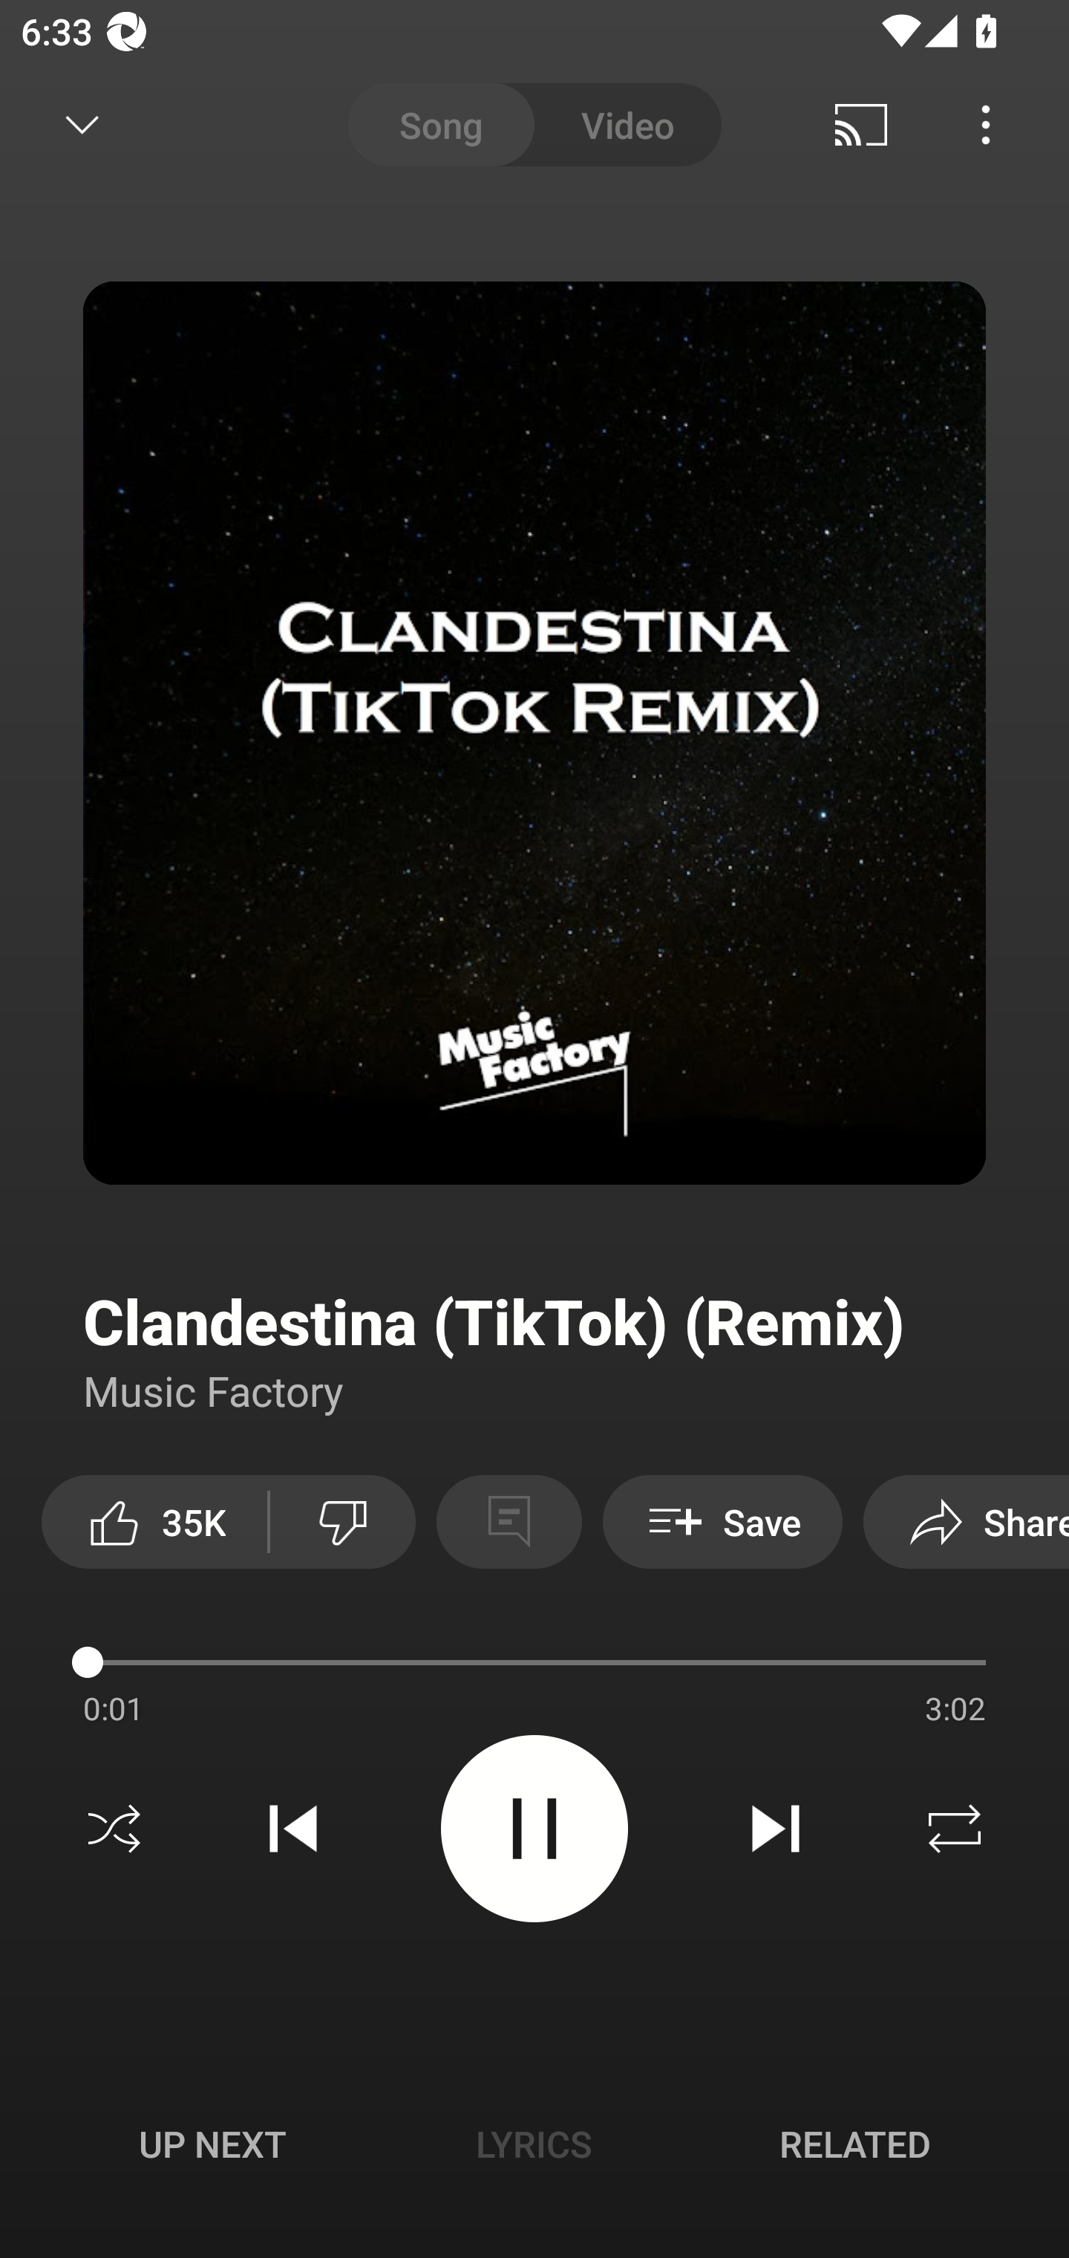  I want to click on Pause video, so click(534, 1827).